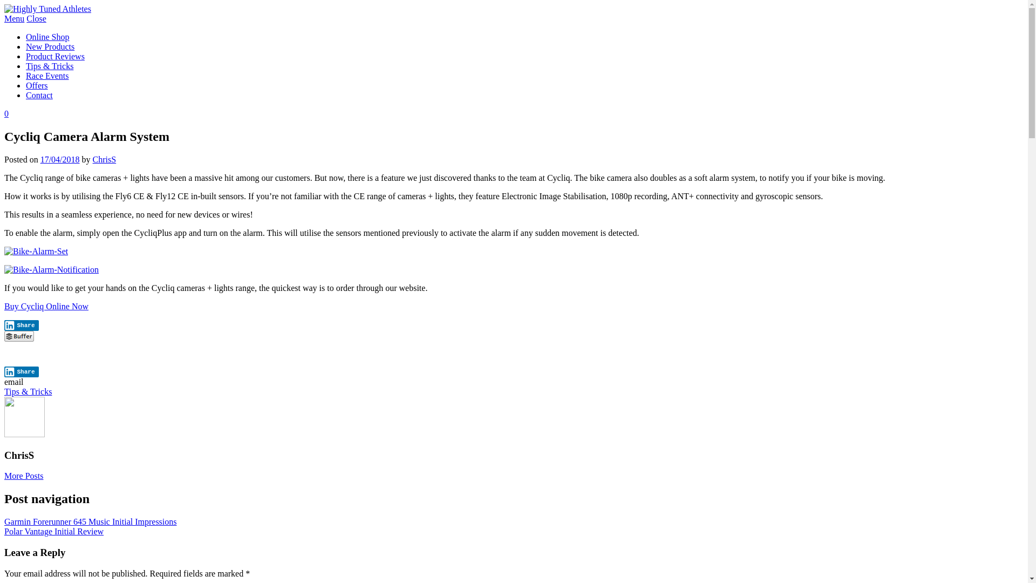 Image resolution: width=1036 pixels, height=583 pixels. I want to click on Polar Vantage Initial Review, so click(54, 531).